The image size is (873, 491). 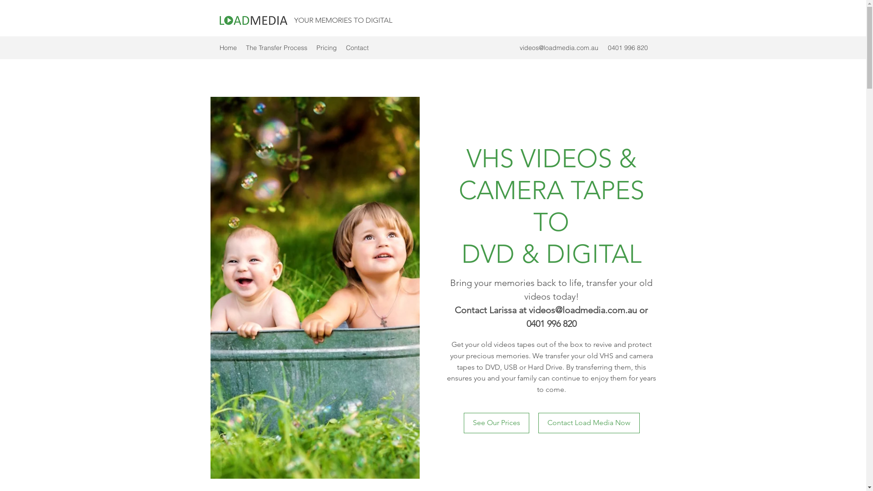 What do you see at coordinates (276, 48) in the screenshot?
I see `The Transfer Process` at bounding box center [276, 48].